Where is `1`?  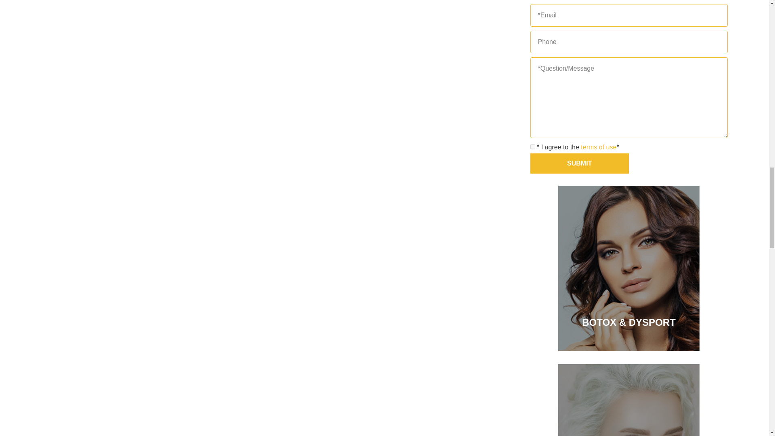 1 is located at coordinates (533, 147).